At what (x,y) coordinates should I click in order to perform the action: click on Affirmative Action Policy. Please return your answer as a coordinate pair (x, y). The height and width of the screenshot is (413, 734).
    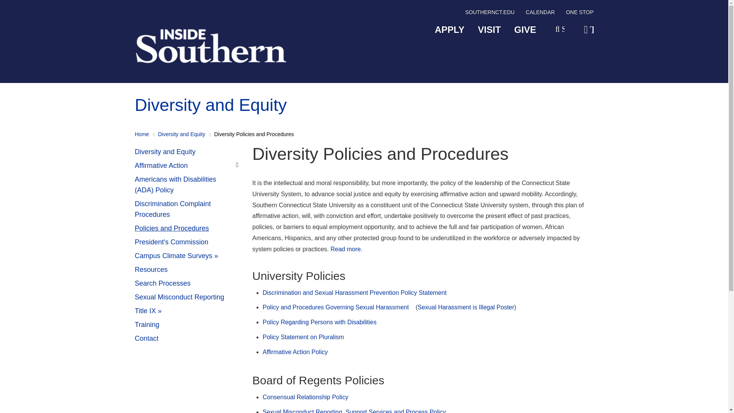
    Looking at the image, I should click on (295, 352).